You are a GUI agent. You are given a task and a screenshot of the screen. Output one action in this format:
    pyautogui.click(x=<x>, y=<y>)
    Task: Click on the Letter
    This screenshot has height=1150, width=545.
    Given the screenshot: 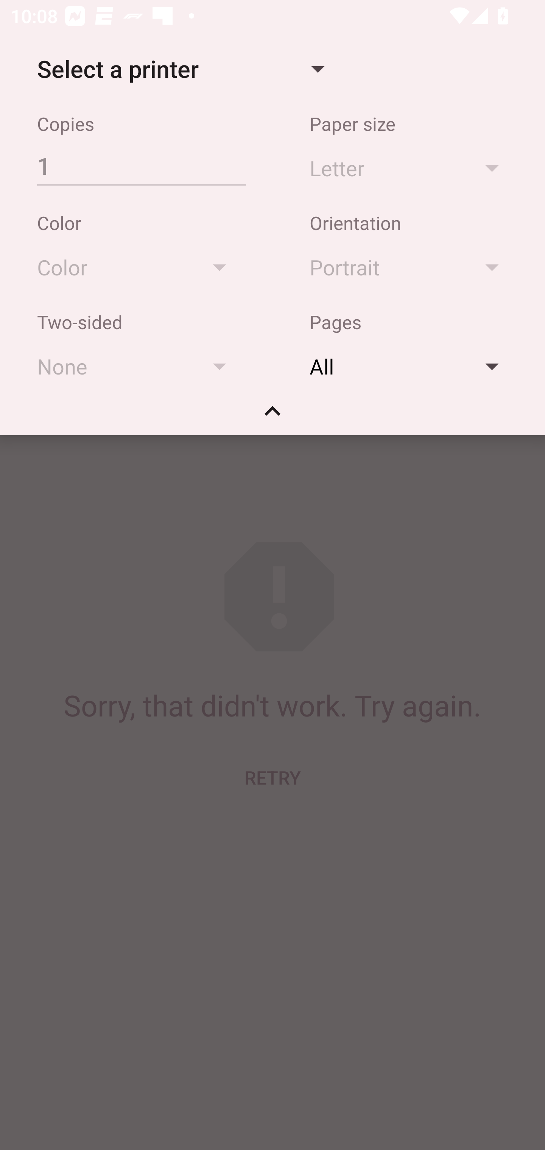 What is the action you would take?
    pyautogui.click(x=411, y=168)
    